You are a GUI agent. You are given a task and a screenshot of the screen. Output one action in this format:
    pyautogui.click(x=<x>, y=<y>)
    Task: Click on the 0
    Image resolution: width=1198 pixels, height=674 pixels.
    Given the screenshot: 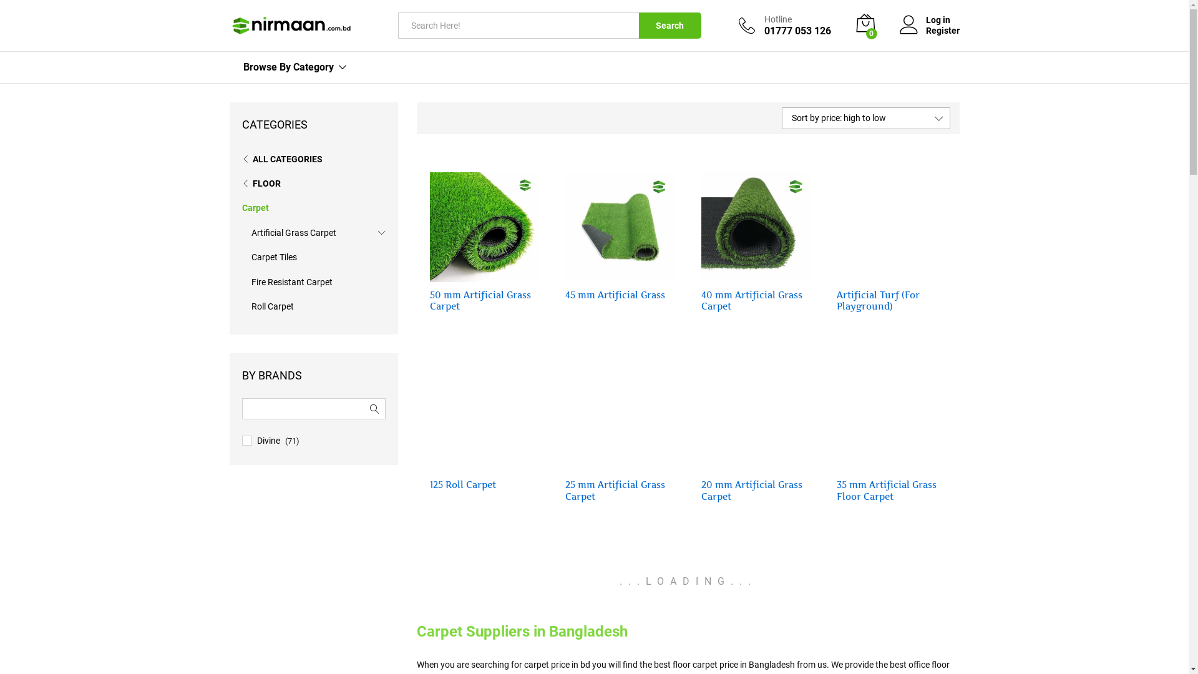 What is the action you would take?
    pyautogui.click(x=865, y=26)
    